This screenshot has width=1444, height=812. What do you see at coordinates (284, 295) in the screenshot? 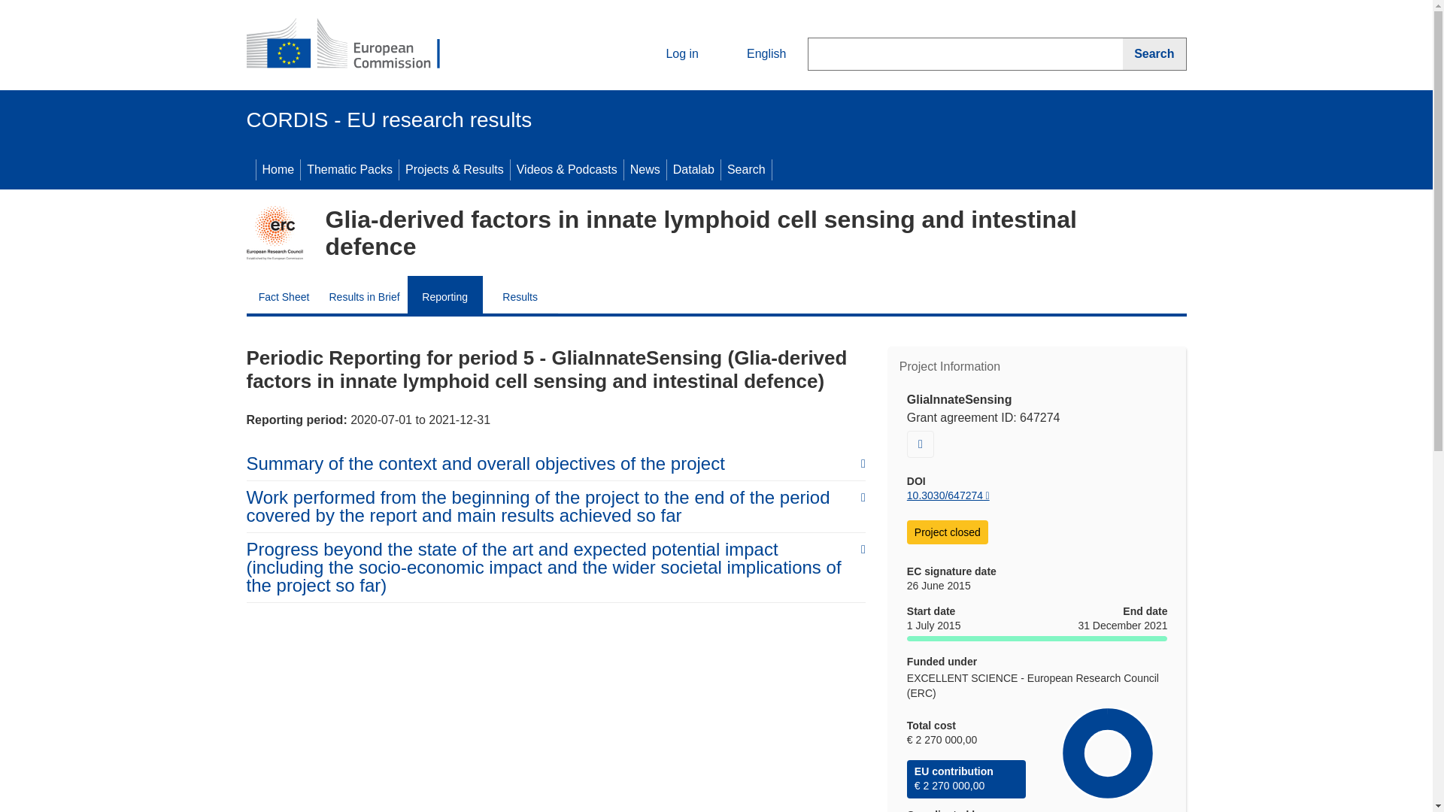
I see `Fact Sheet` at bounding box center [284, 295].